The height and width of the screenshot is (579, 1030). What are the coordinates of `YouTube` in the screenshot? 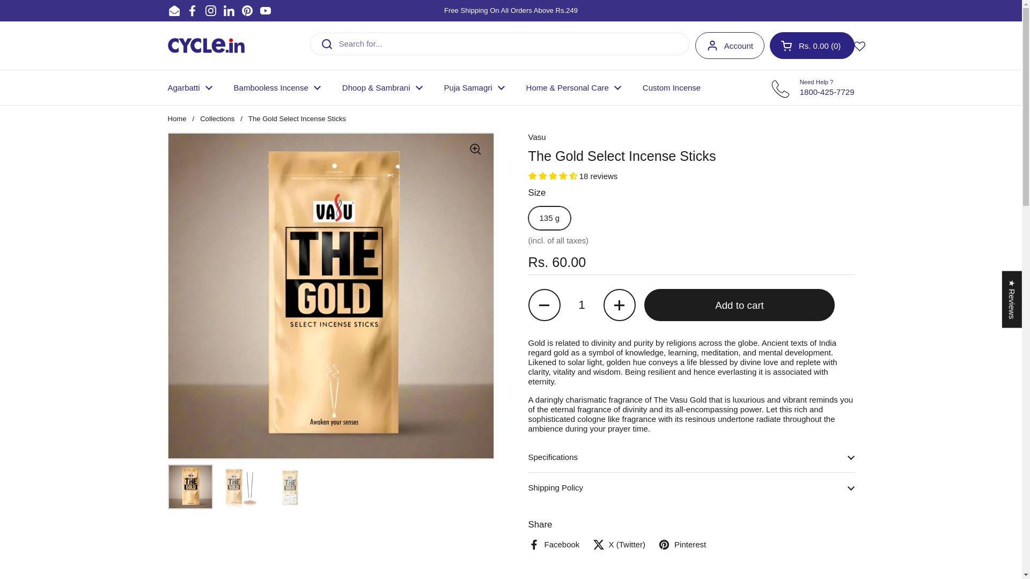 It's located at (210, 11).